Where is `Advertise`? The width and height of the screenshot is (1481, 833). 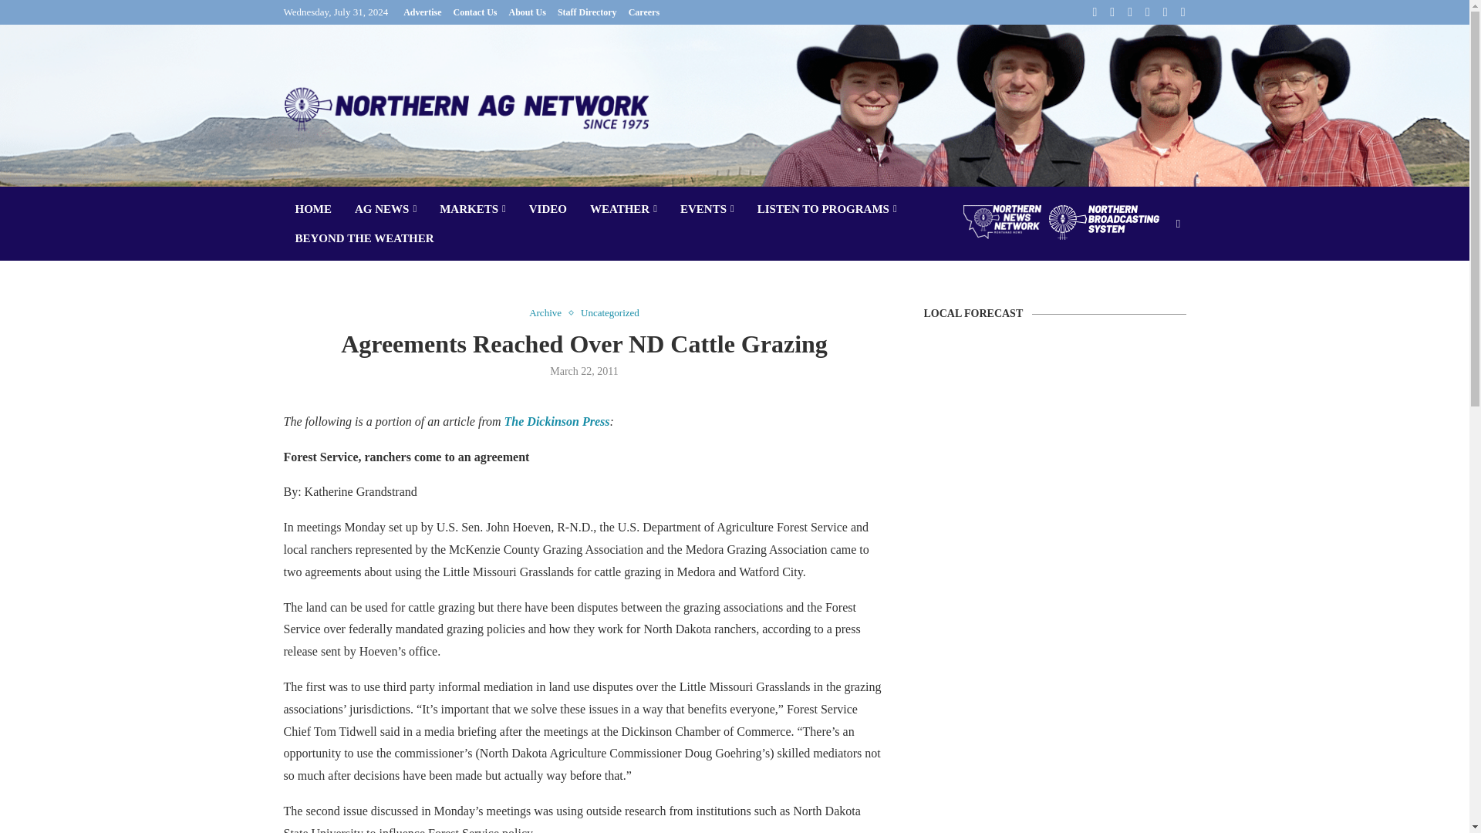
Advertise is located at coordinates (422, 12).